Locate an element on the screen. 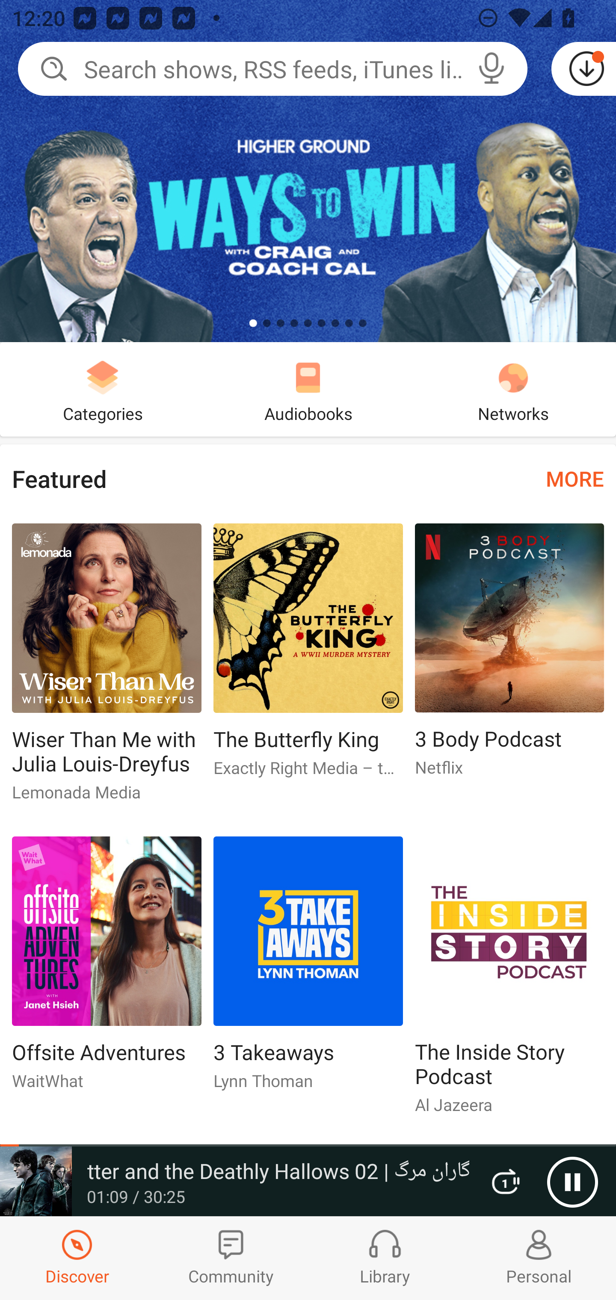  3 Body Podcast 3 Body Podcast Netflix is located at coordinates (509, 657).